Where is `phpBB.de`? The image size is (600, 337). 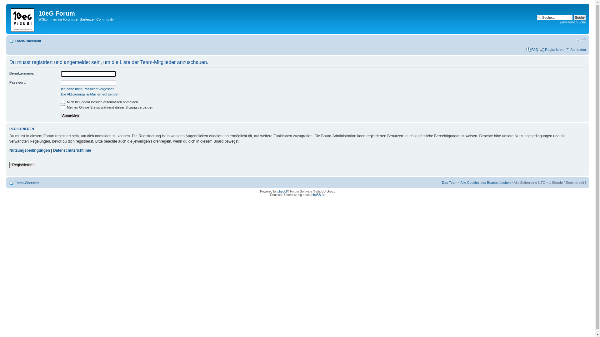 phpBB.de is located at coordinates (318, 195).